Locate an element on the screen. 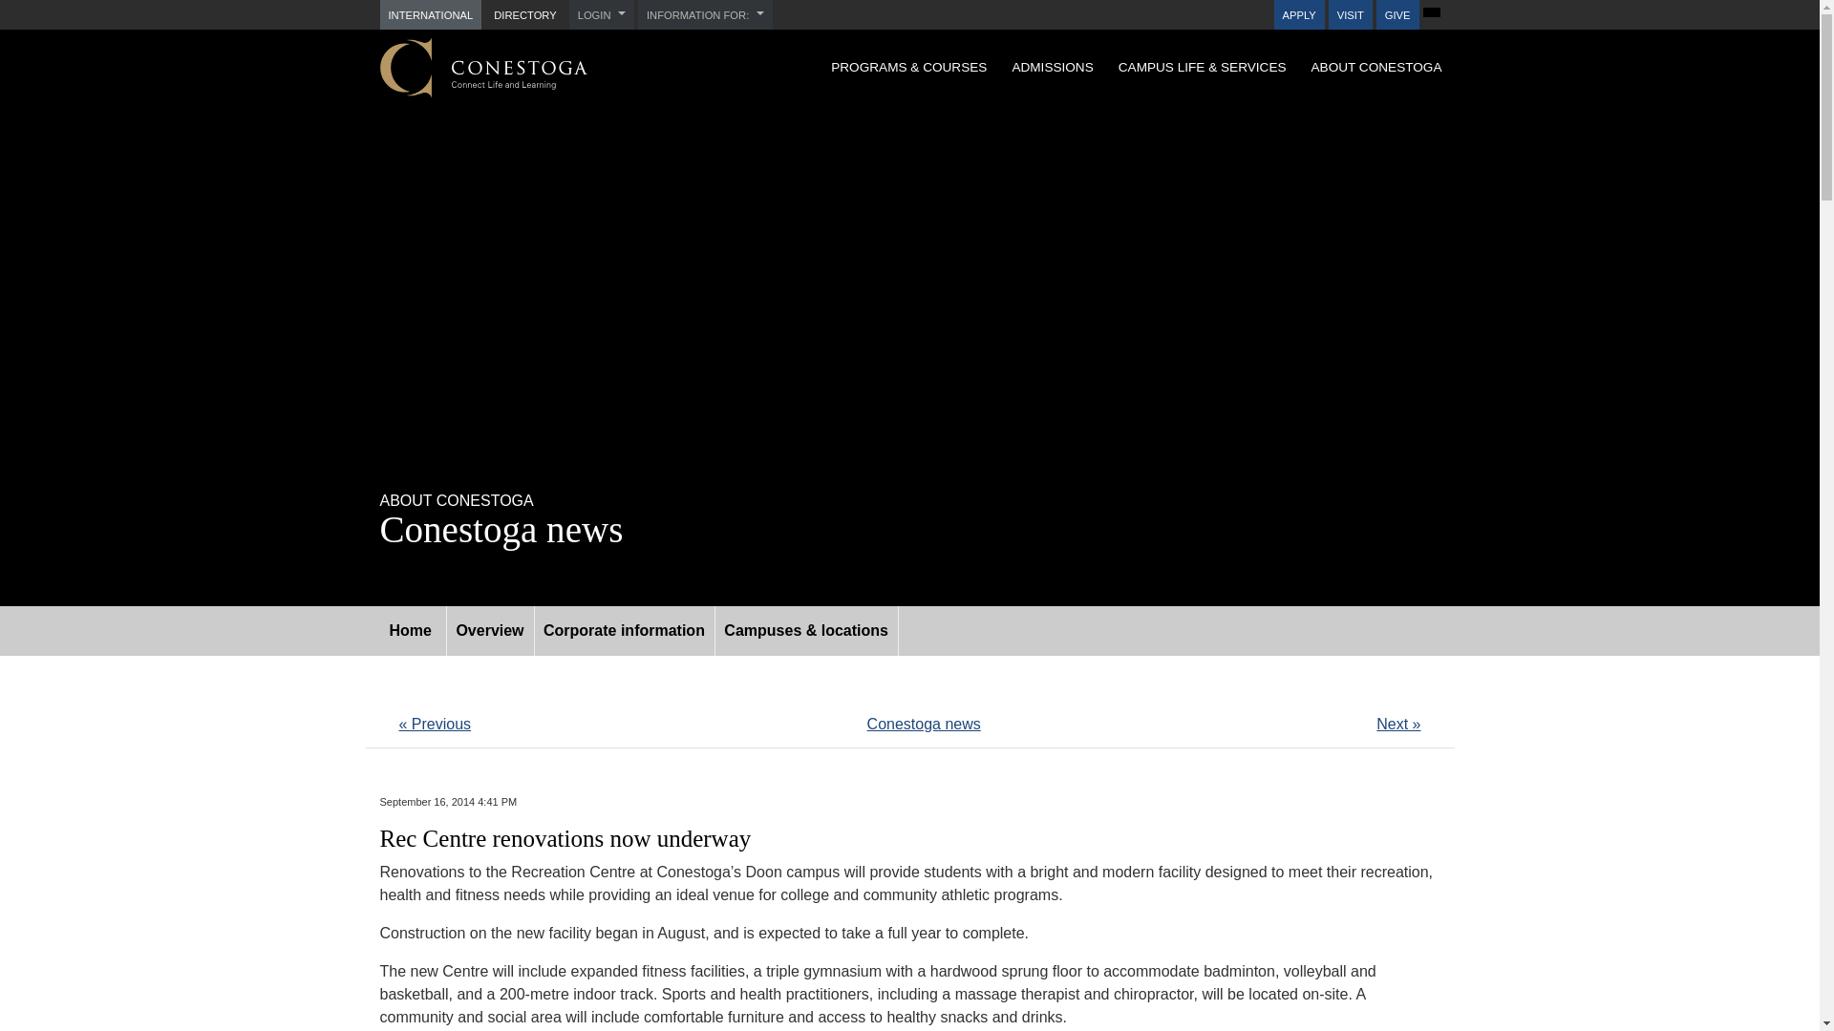 Image resolution: width=1834 pixels, height=1031 pixels. ABOUT CONESTOGA is located at coordinates (1375, 67).